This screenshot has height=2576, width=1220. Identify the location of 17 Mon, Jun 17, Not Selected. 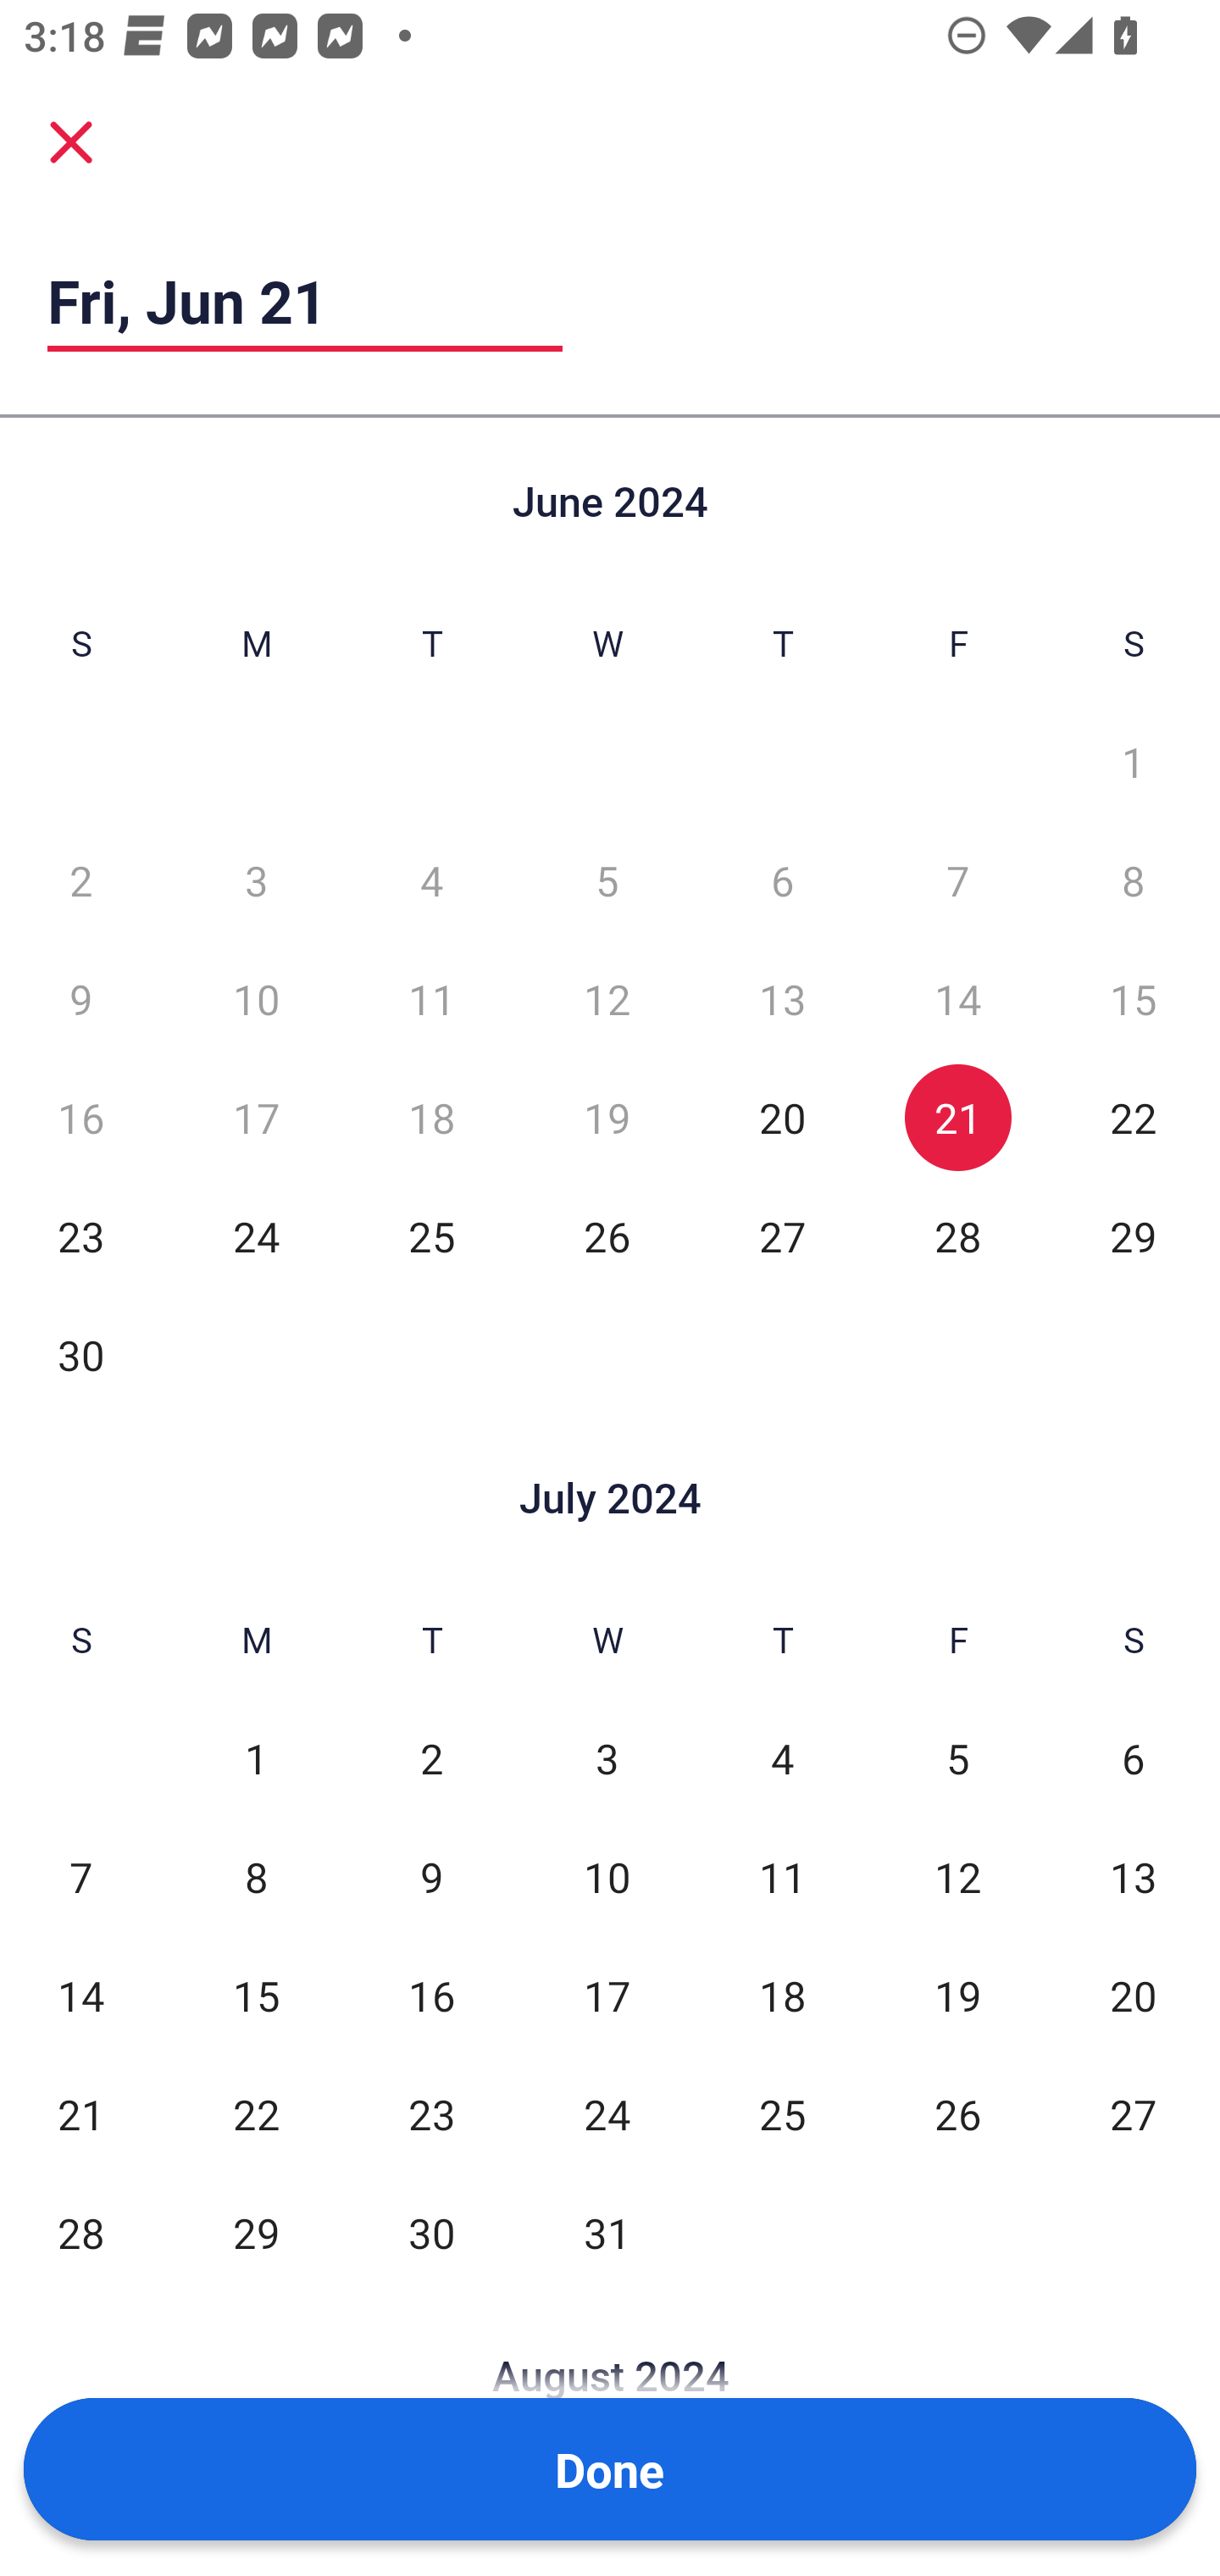
(256, 1118).